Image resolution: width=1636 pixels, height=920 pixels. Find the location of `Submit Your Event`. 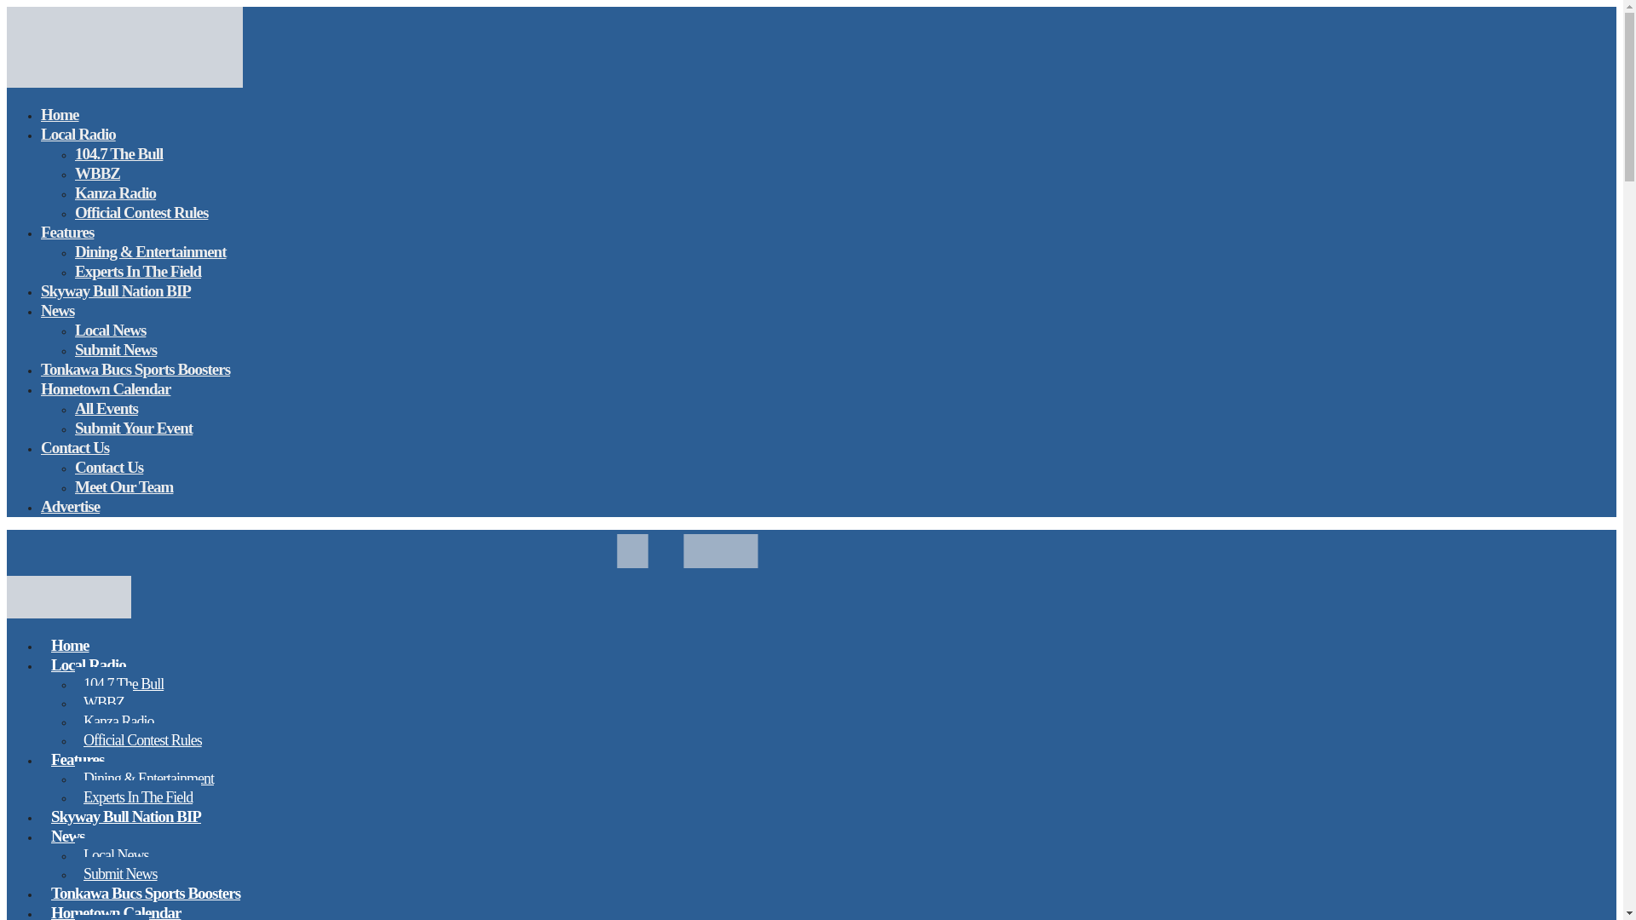

Submit Your Event is located at coordinates (134, 428).